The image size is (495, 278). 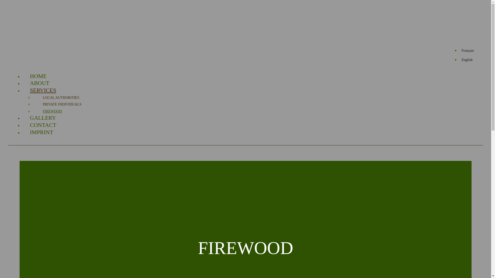 What do you see at coordinates (52, 111) in the screenshot?
I see `FIREWOOD` at bounding box center [52, 111].